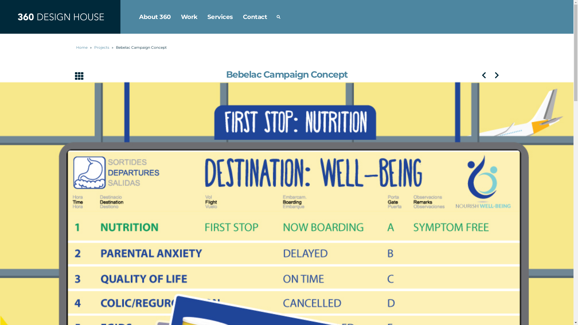 This screenshot has height=325, width=578. I want to click on Projects, so click(101, 48).